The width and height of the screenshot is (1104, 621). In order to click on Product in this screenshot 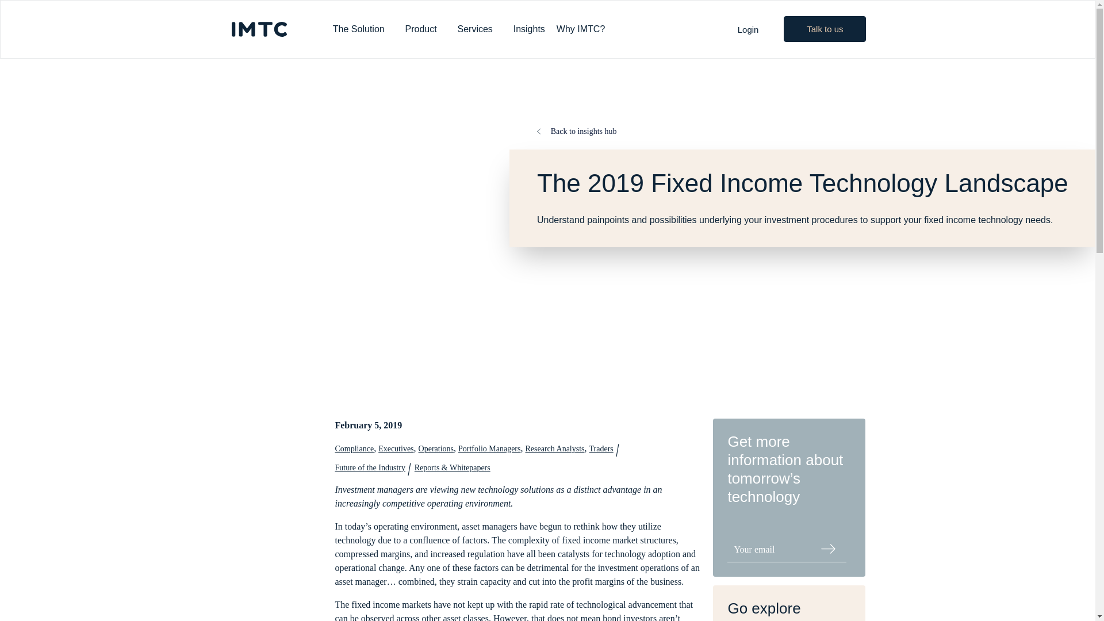, I will do `click(425, 29)`.